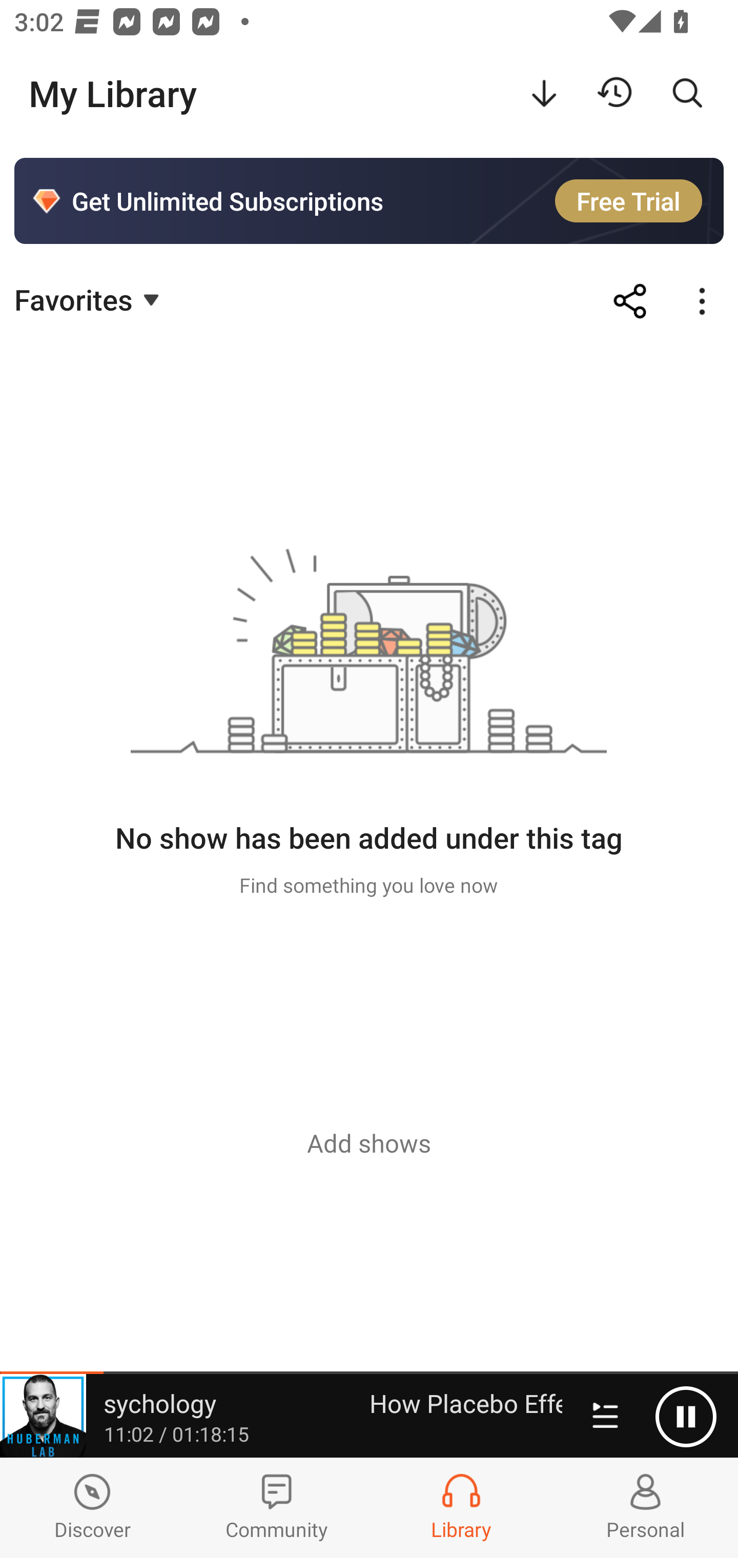 This screenshot has width=738, height=1558. I want to click on Library, so click(461, 1508).